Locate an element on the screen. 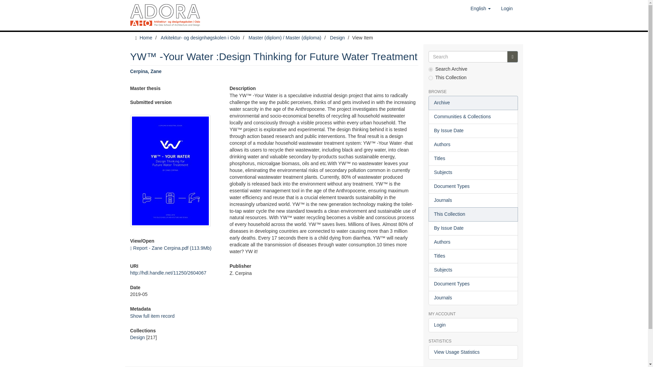  Cerpina, Zane is located at coordinates (146, 71).